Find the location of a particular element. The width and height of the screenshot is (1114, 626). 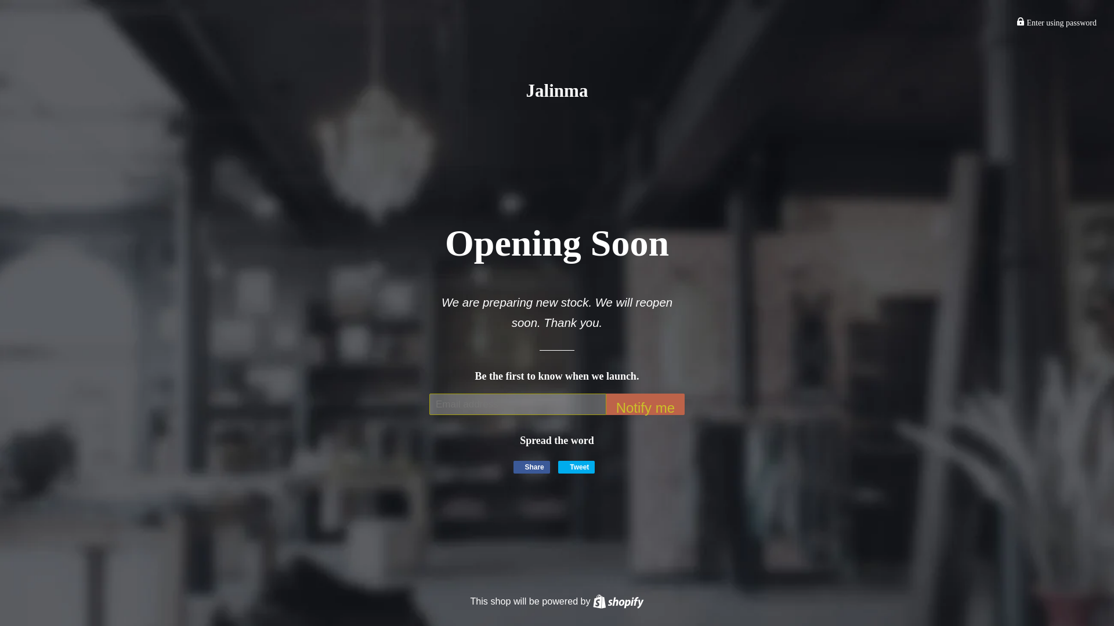

Share on Facebook is located at coordinates (576, 467).